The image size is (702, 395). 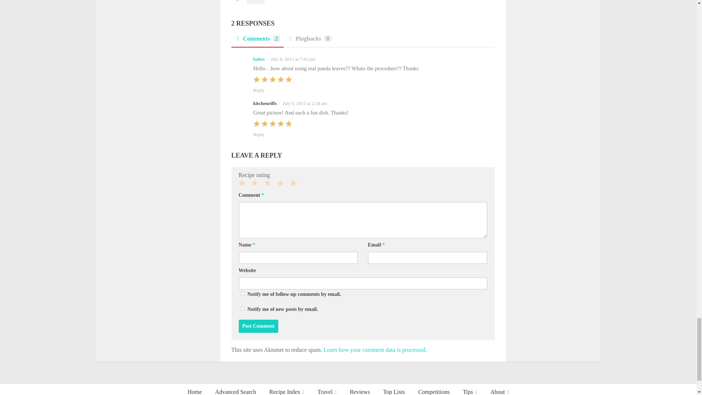 What do you see at coordinates (258, 326) in the screenshot?
I see `Post Comment` at bounding box center [258, 326].